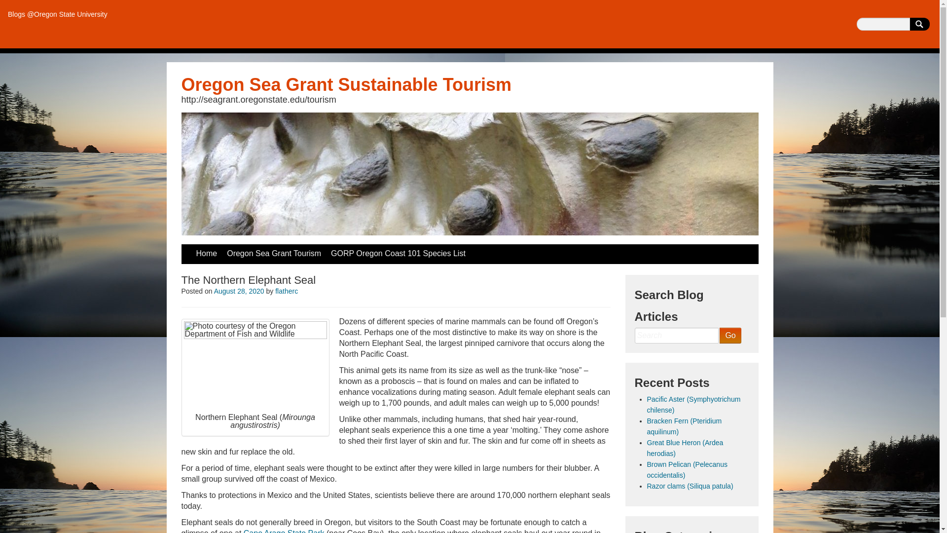 The image size is (947, 533). What do you see at coordinates (287, 291) in the screenshot?
I see `View all posts by flatherc` at bounding box center [287, 291].